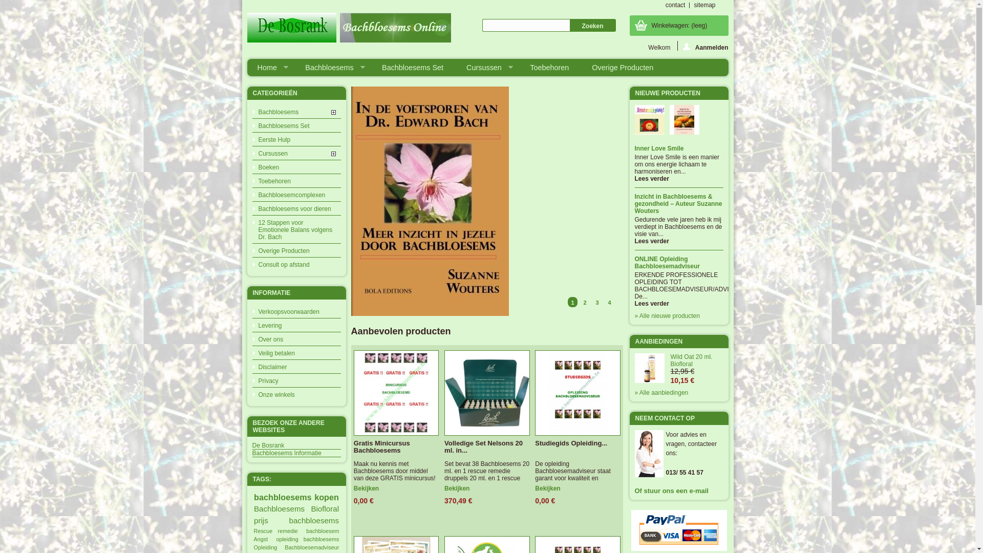 This screenshot has height=553, width=983. What do you see at coordinates (296, 547) in the screenshot?
I see `Opleiding Bachbloesemadviseur` at bounding box center [296, 547].